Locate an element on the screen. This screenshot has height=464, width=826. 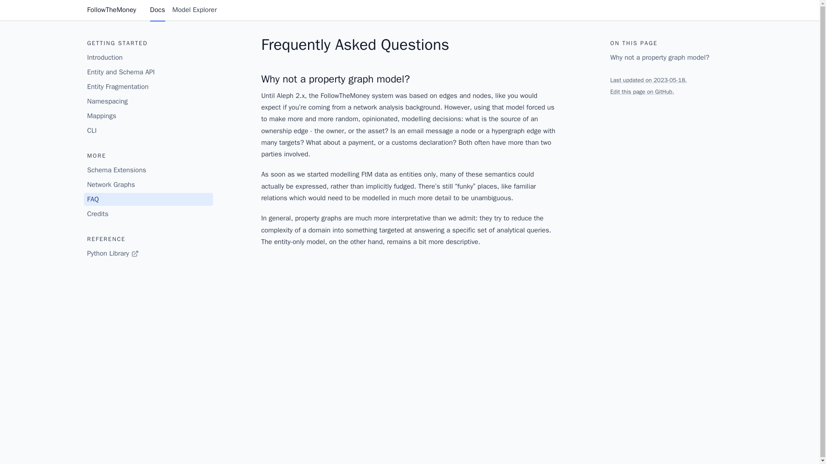
FAQ is located at coordinates (148, 199).